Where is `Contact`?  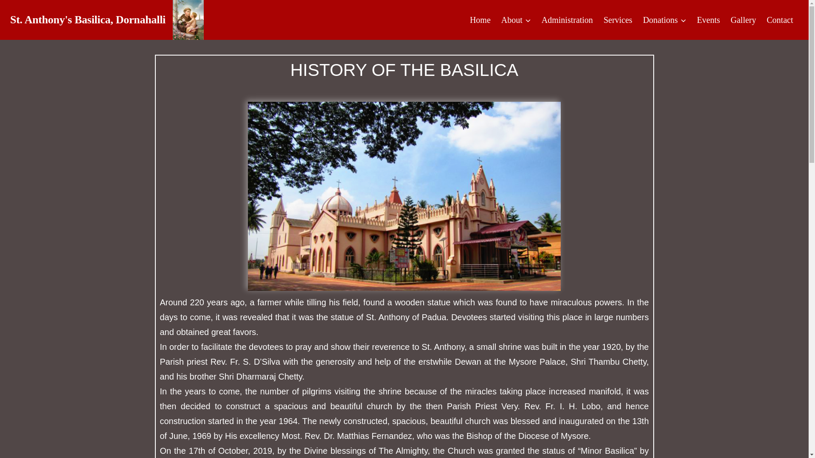
Contact is located at coordinates (780, 20).